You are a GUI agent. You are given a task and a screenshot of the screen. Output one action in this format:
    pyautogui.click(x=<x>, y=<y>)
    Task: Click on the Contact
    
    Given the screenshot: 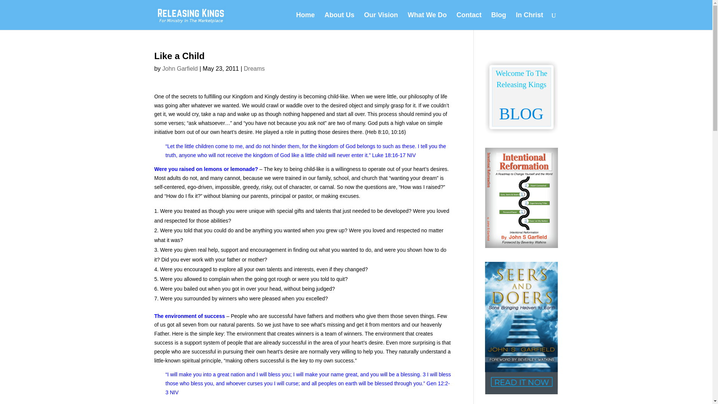 What is the action you would take?
    pyautogui.click(x=469, y=21)
    